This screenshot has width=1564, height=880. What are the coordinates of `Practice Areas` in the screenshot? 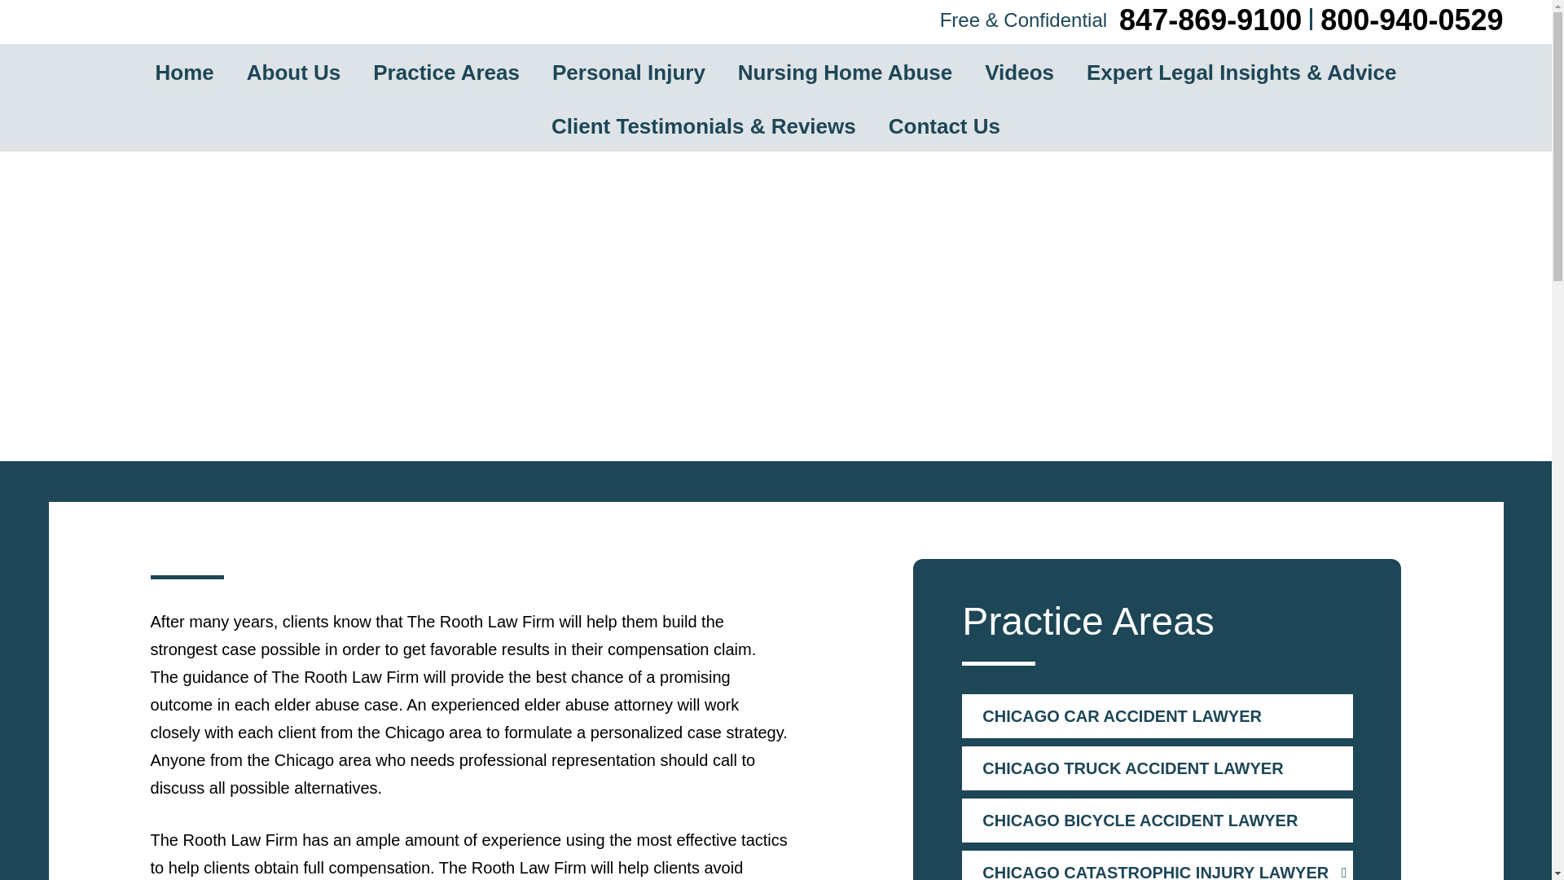 It's located at (446, 70).